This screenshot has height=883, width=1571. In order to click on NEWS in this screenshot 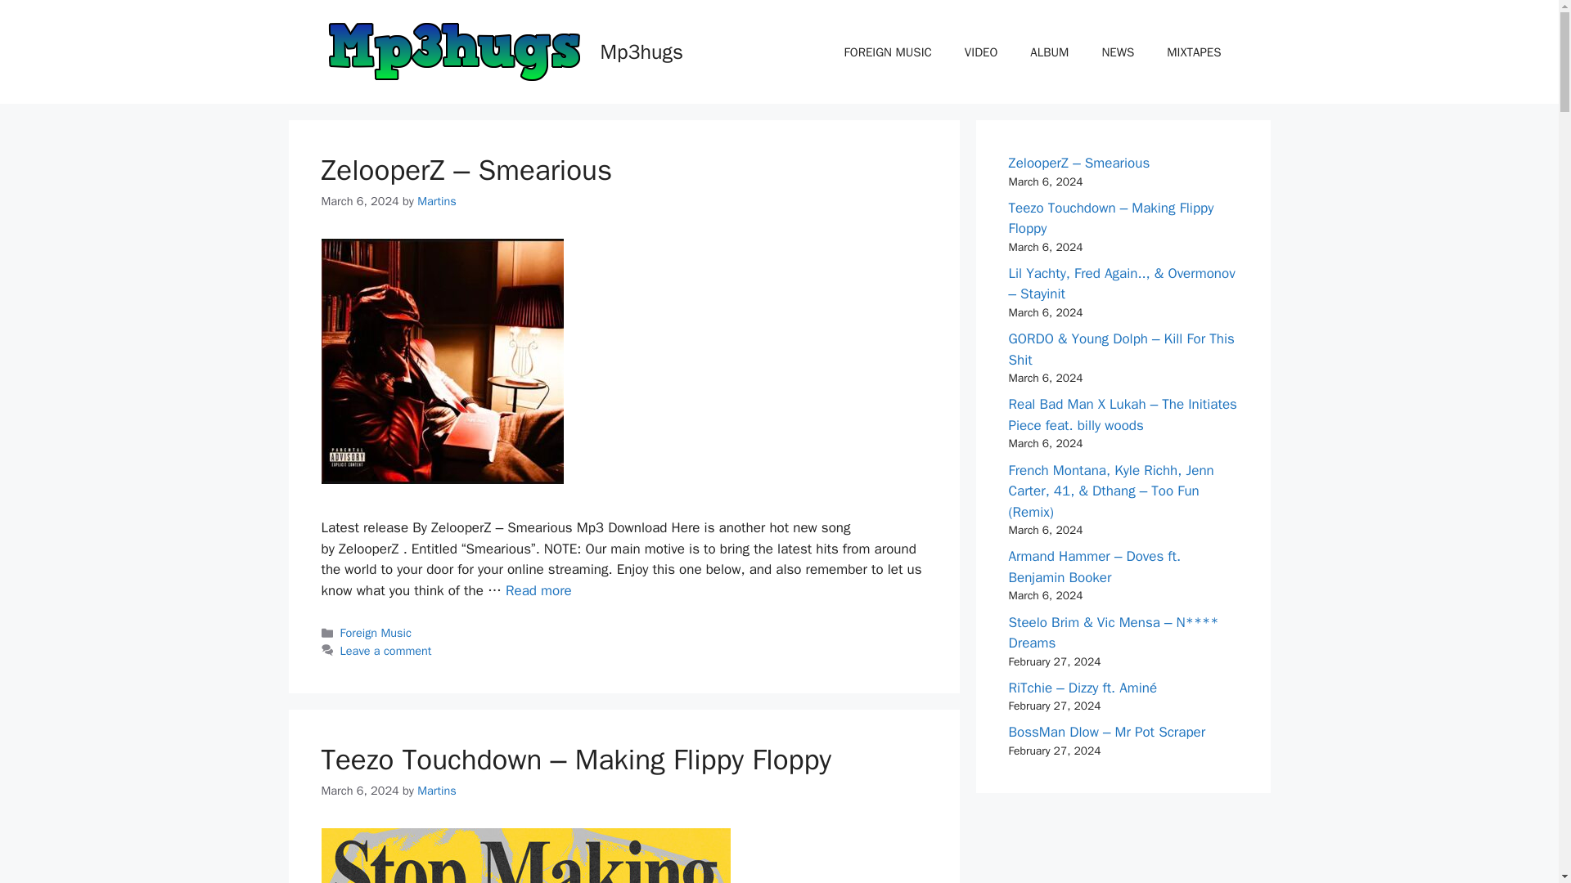, I will do `click(1118, 52)`.